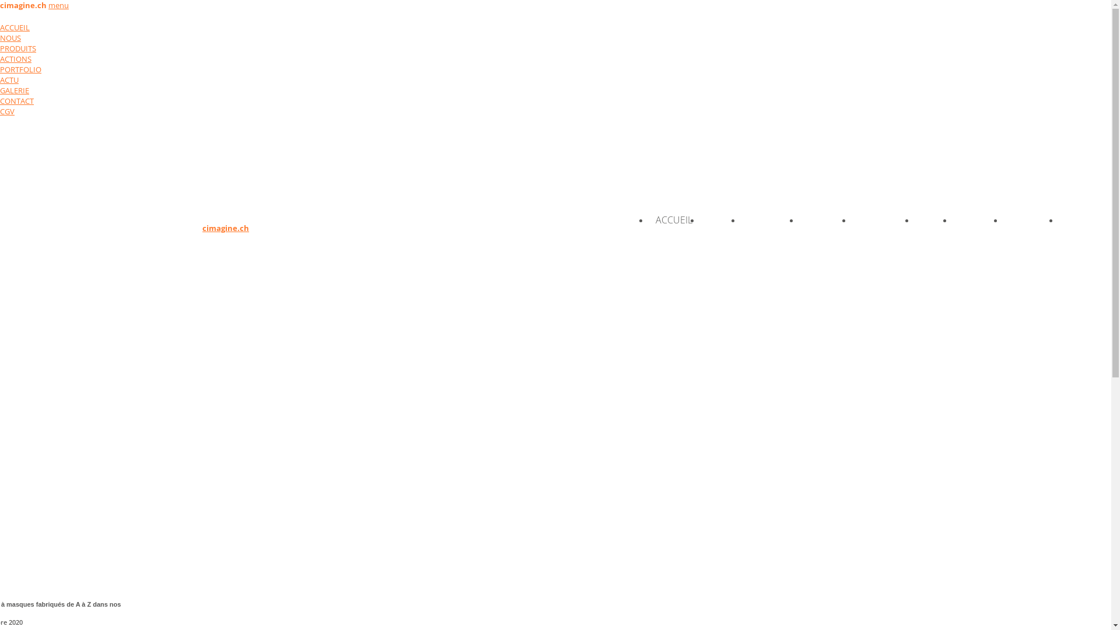  Describe the element at coordinates (17, 101) in the screenshot. I see `CONTACT` at that location.